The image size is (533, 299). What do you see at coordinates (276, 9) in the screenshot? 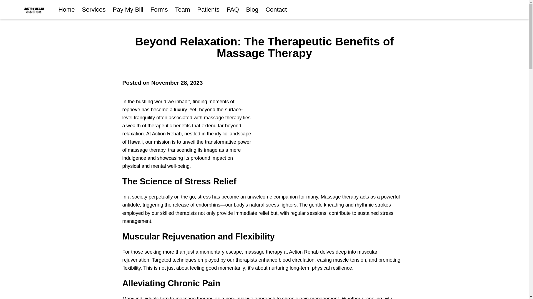
I see `Contact` at bounding box center [276, 9].